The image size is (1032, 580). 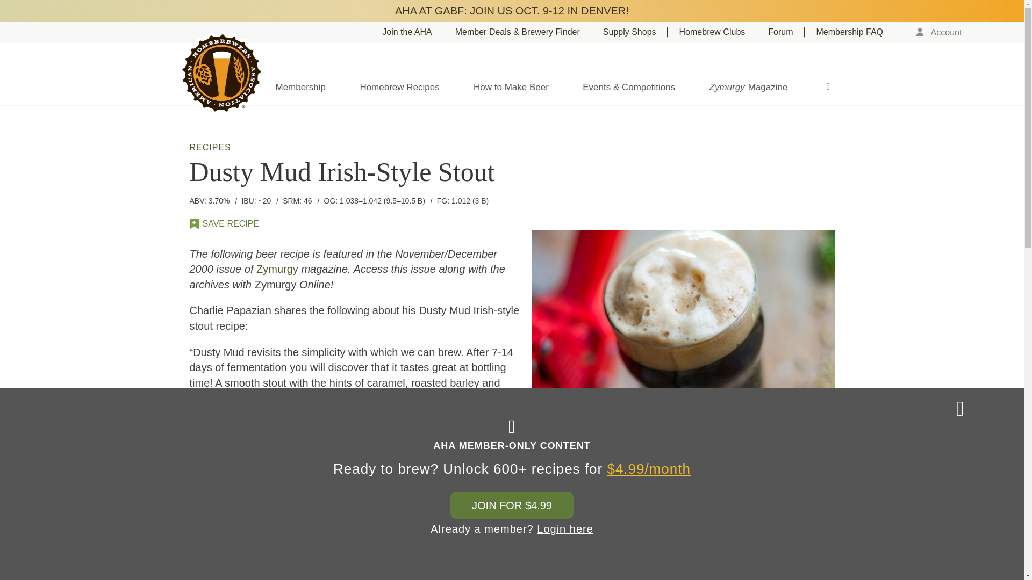 I want to click on Forum, so click(x=786, y=32).